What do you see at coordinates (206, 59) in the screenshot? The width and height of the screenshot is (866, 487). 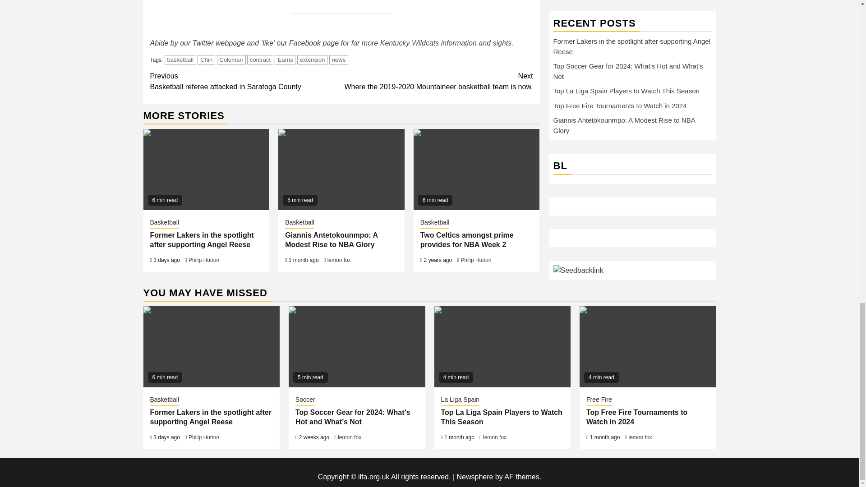 I see `Chin` at bounding box center [206, 59].